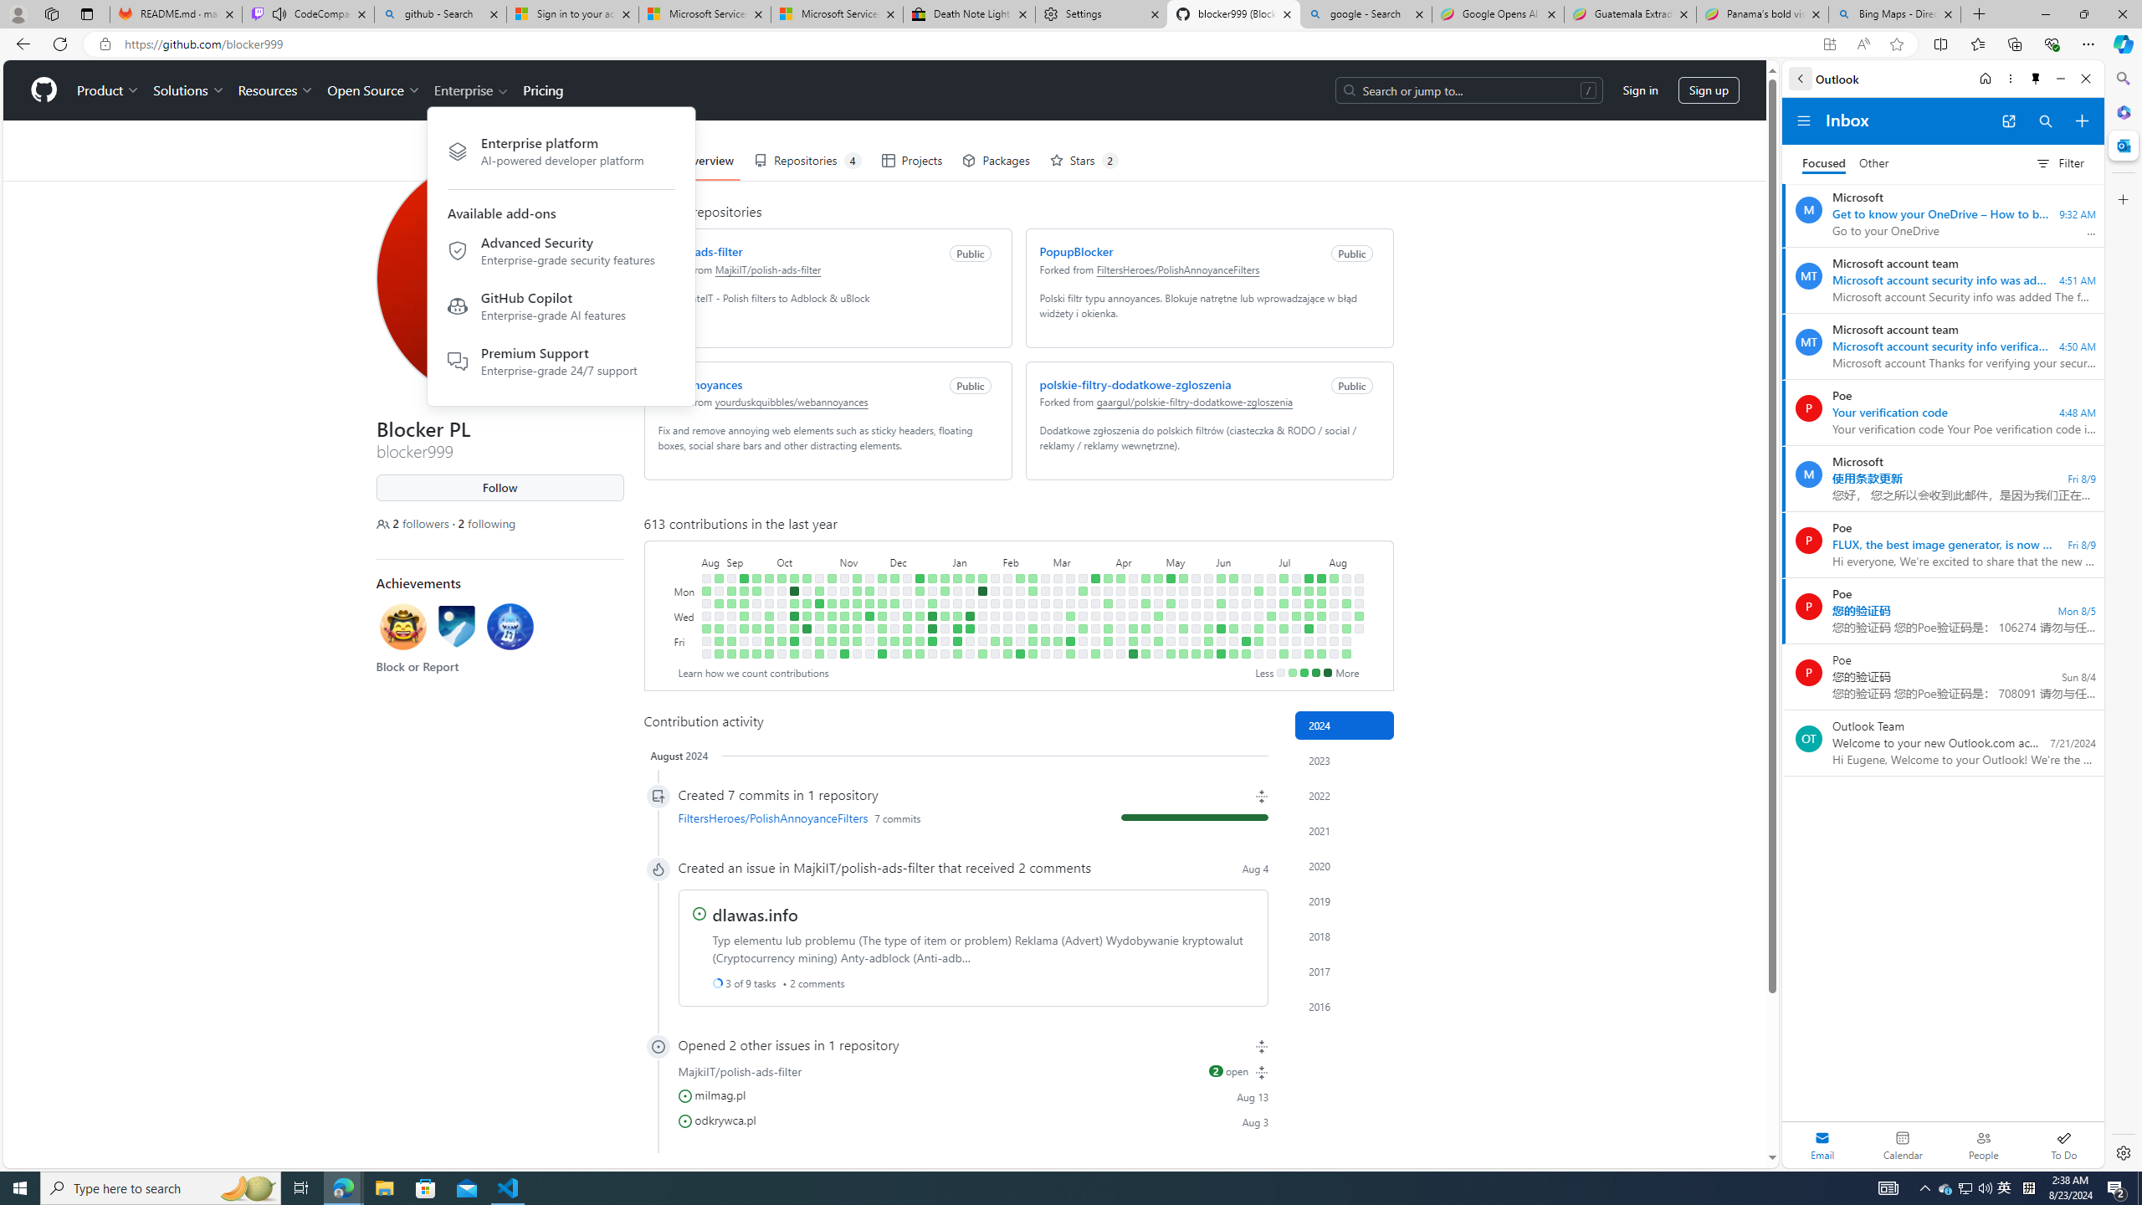 The height and width of the screenshot is (1205, 2142). What do you see at coordinates (957, 654) in the screenshot?
I see `1 contribution on January 13th.` at bounding box center [957, 654].